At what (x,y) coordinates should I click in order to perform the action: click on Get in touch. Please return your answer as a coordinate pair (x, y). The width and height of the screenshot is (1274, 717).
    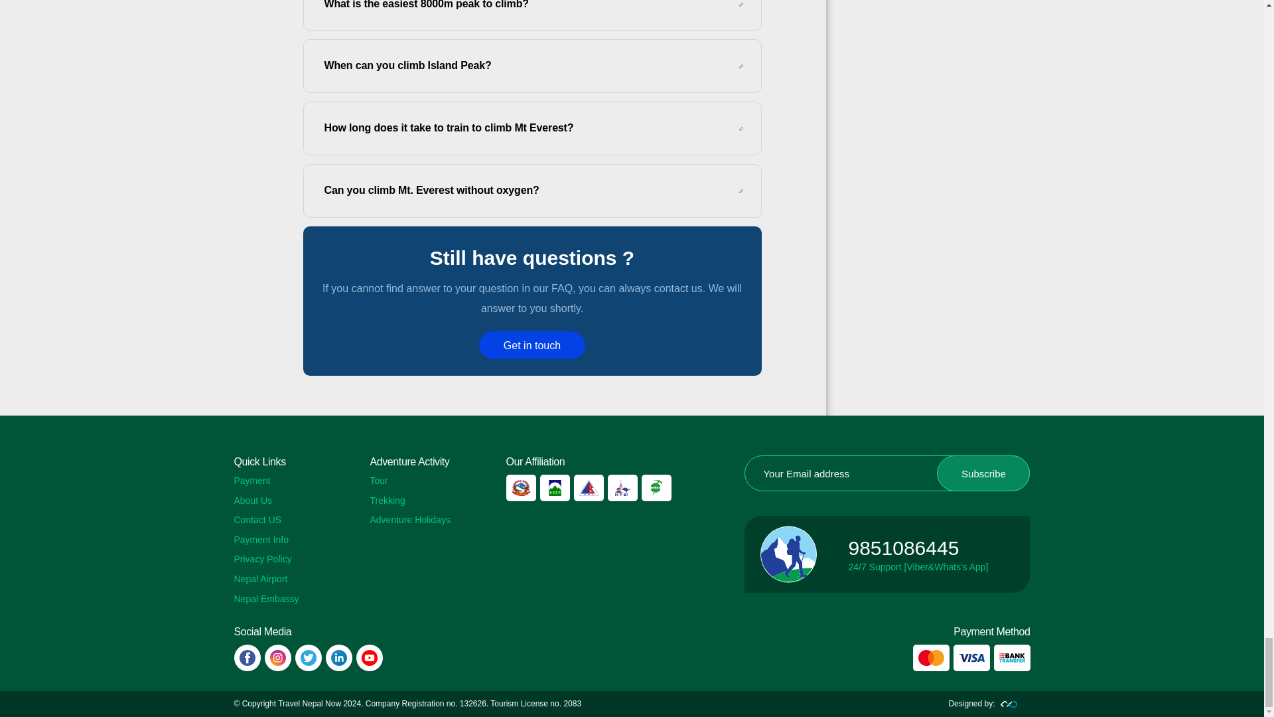
    Looking at the image, I should click on (531, 345).